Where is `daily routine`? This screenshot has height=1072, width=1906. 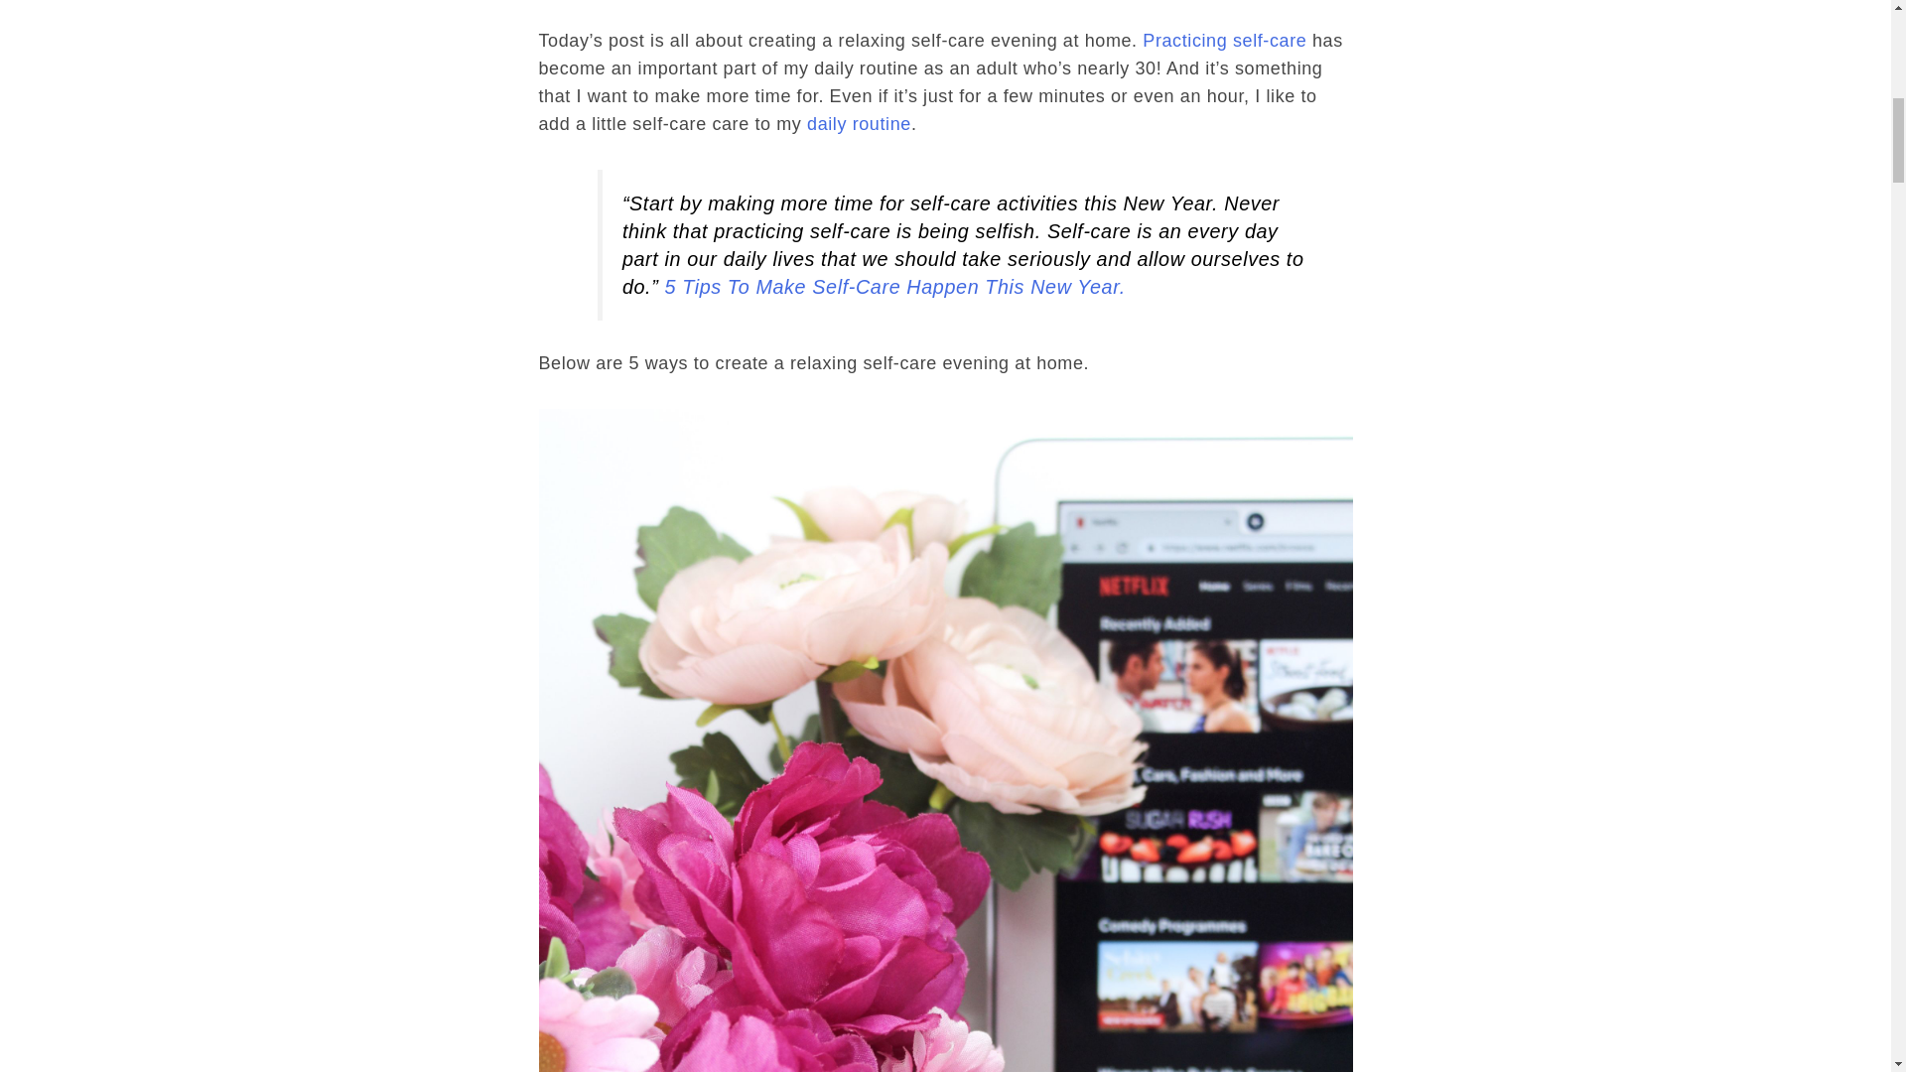 daily routine is located at coordinates (858, 123).